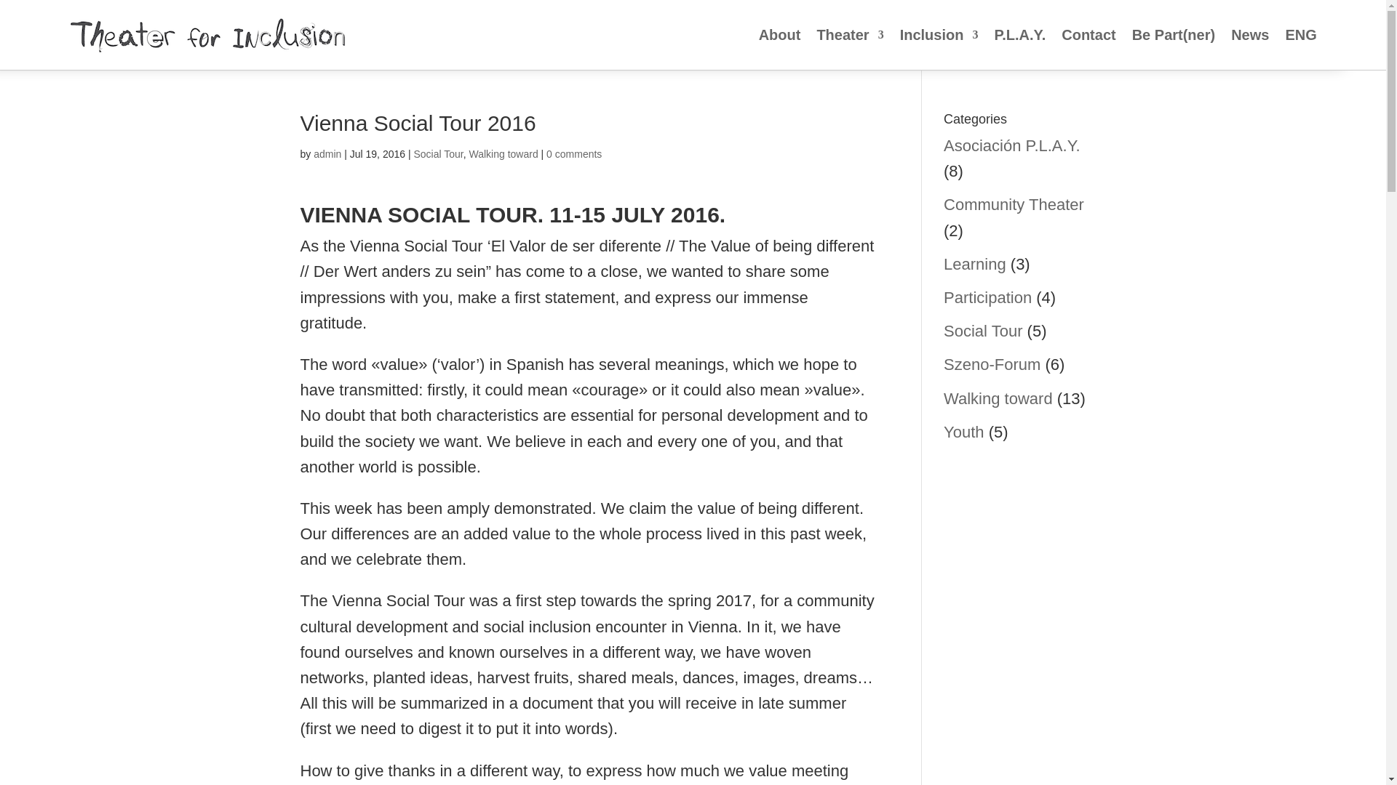 Image resolution: width=1397 pixels, height=785 pixels. Describe the element at coordinates (963, 432) in the screenshot. I see `Youth` at that location.